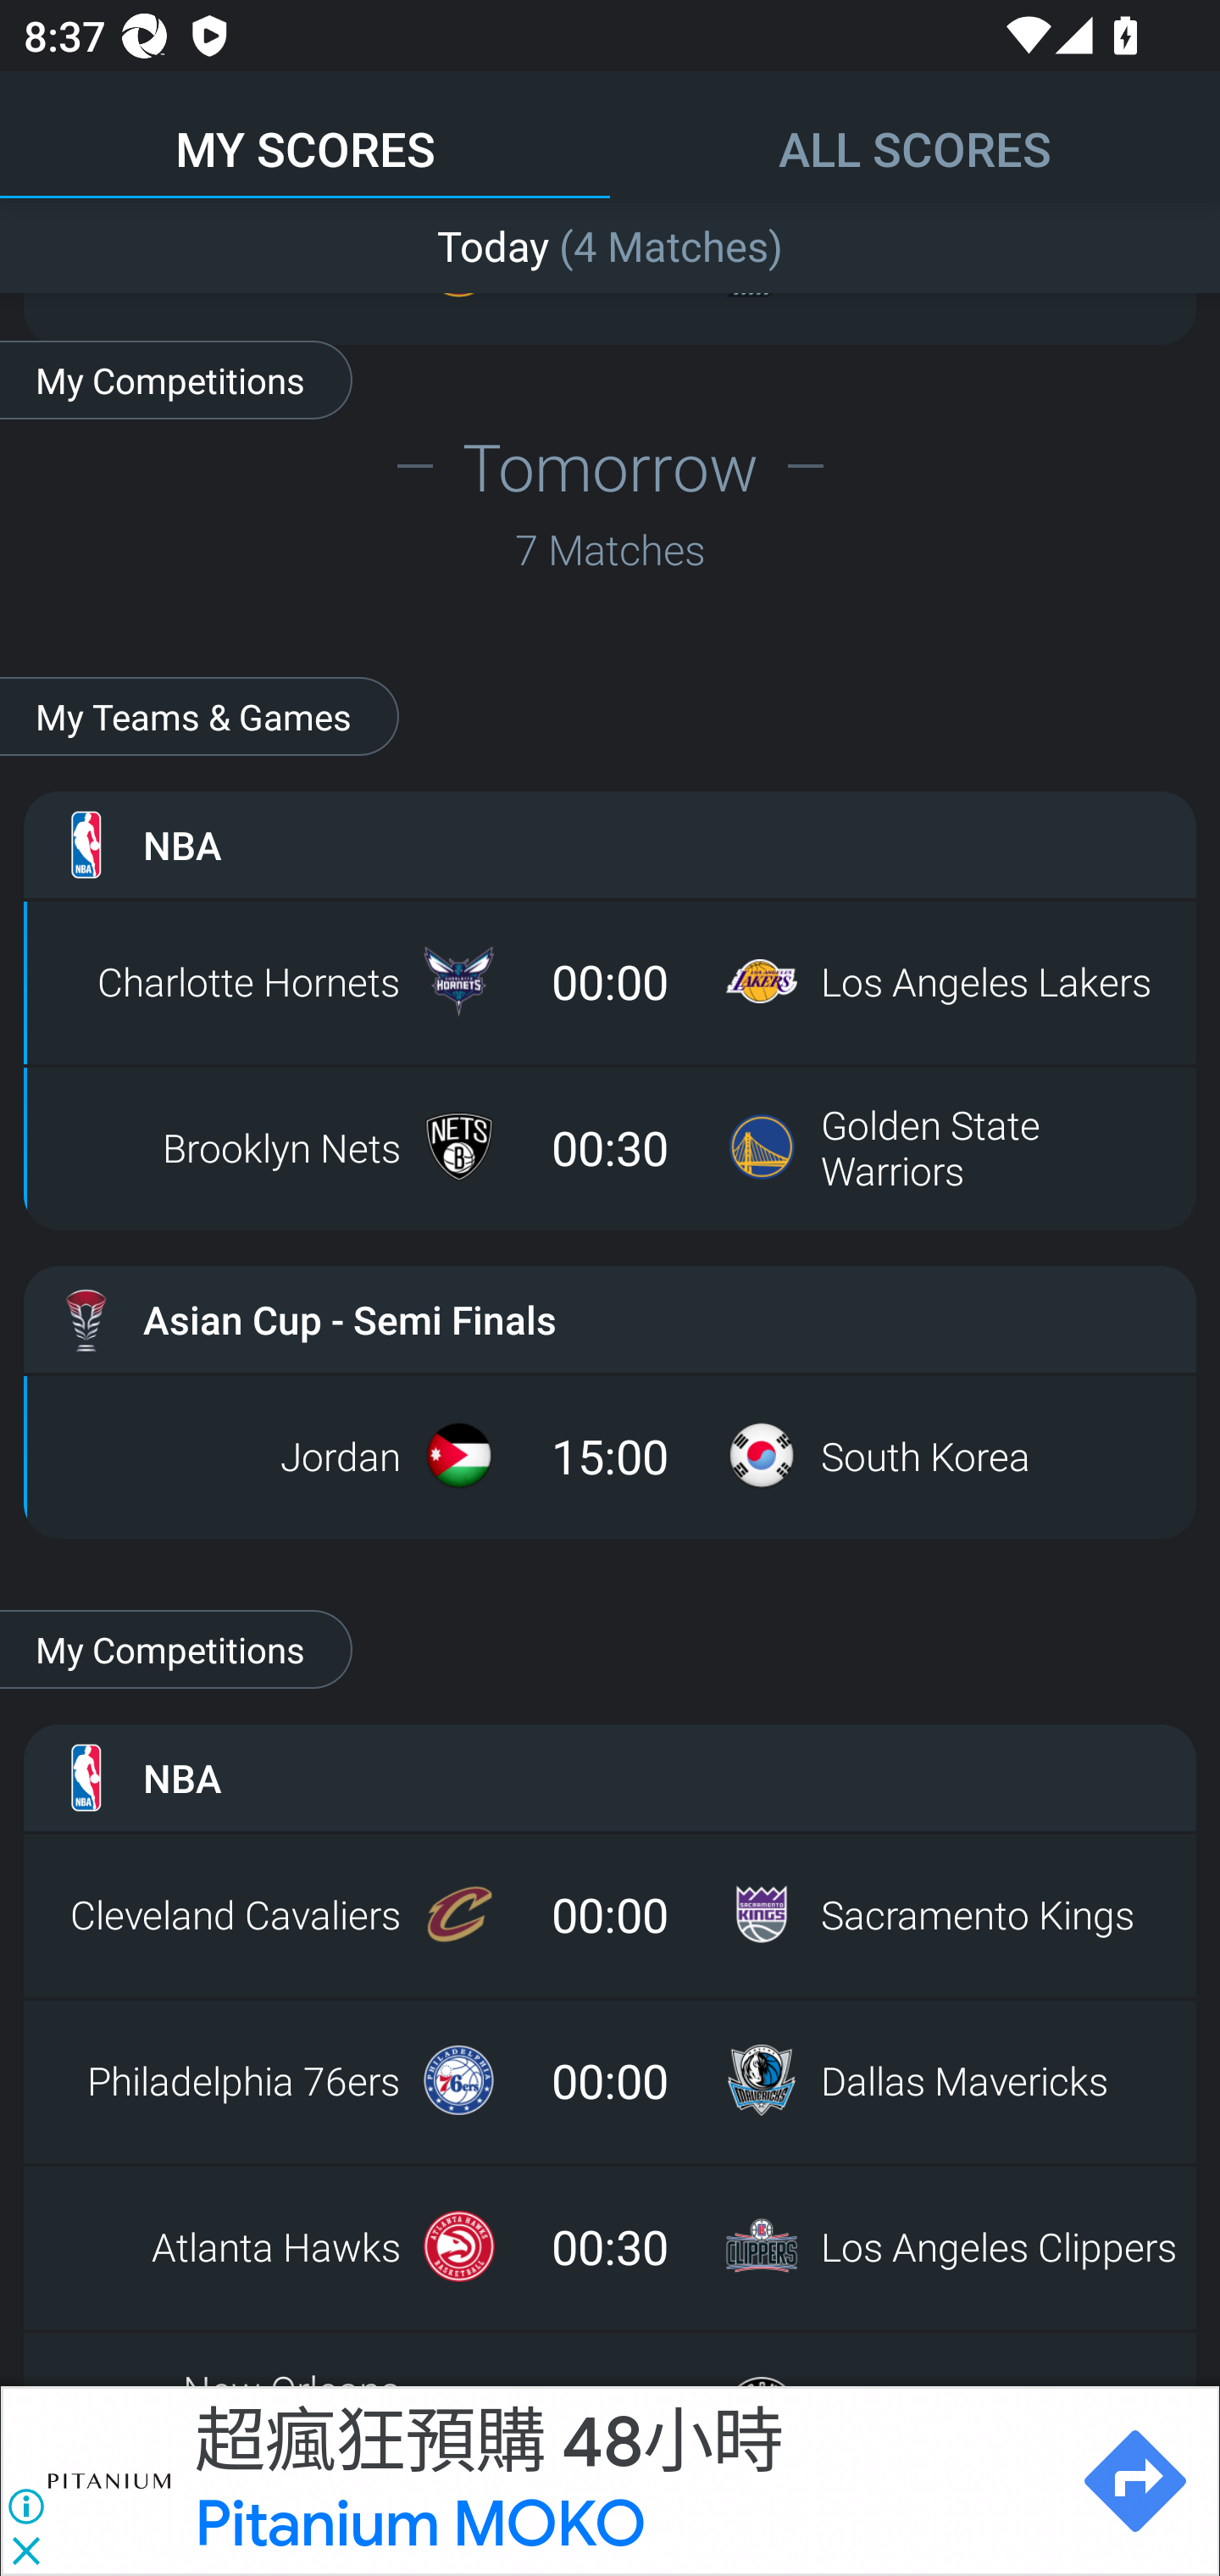 This screenshot has width=1220, height=2576. Describe the element at coordinates (622, 2481) in the screenshot. I see `超瘋狂預購 48小時 Pitanium MOKO 超瘋狂預購 48小時 Pitanium MOKO` at that location.